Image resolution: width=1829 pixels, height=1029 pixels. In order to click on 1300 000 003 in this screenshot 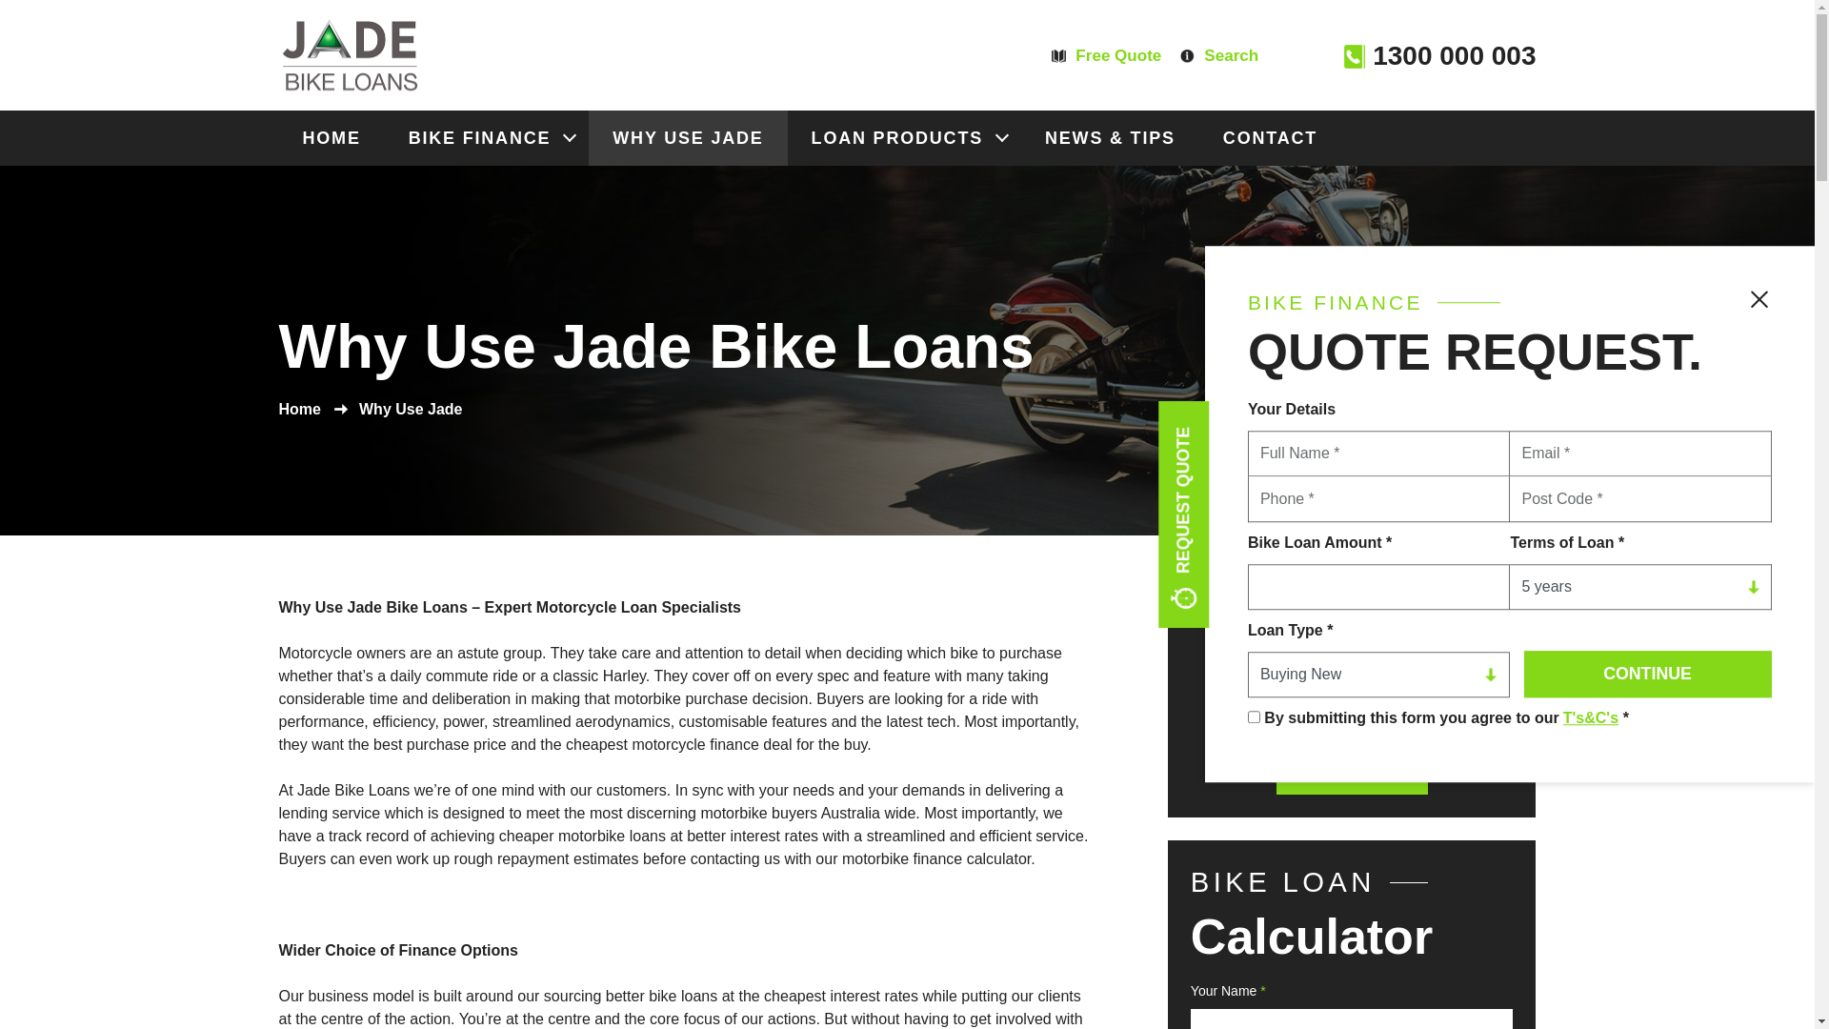, I will do `click(1440, 56)`.